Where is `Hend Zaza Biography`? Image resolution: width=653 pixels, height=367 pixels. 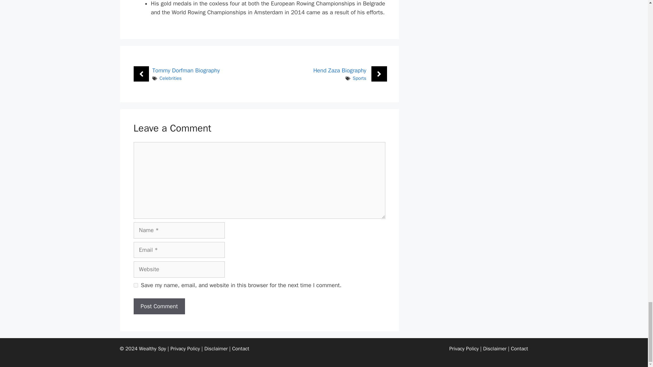 Hend Zaza Biography is located at coordinates (340, 70).